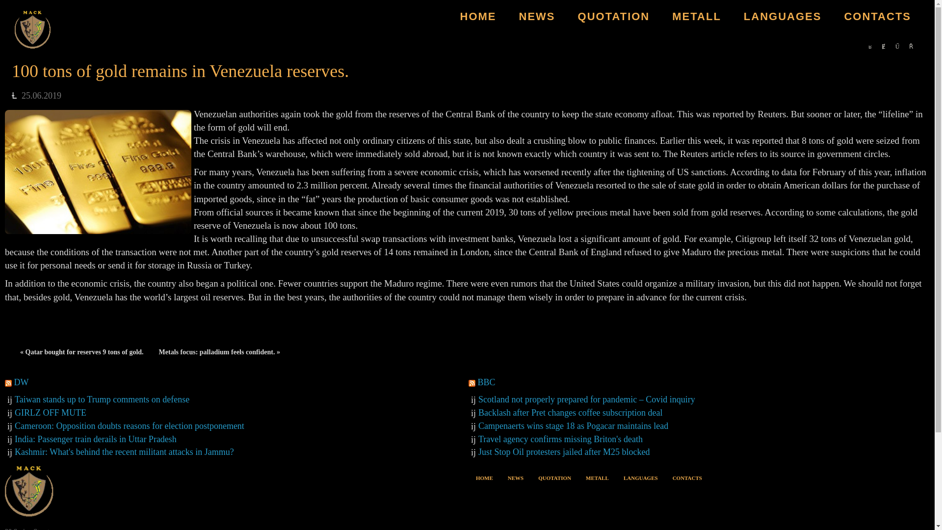 The image size is (942, 530). I want to click on Just Stop Oil protesters jailed after M25 blocked, so click(564, 451).